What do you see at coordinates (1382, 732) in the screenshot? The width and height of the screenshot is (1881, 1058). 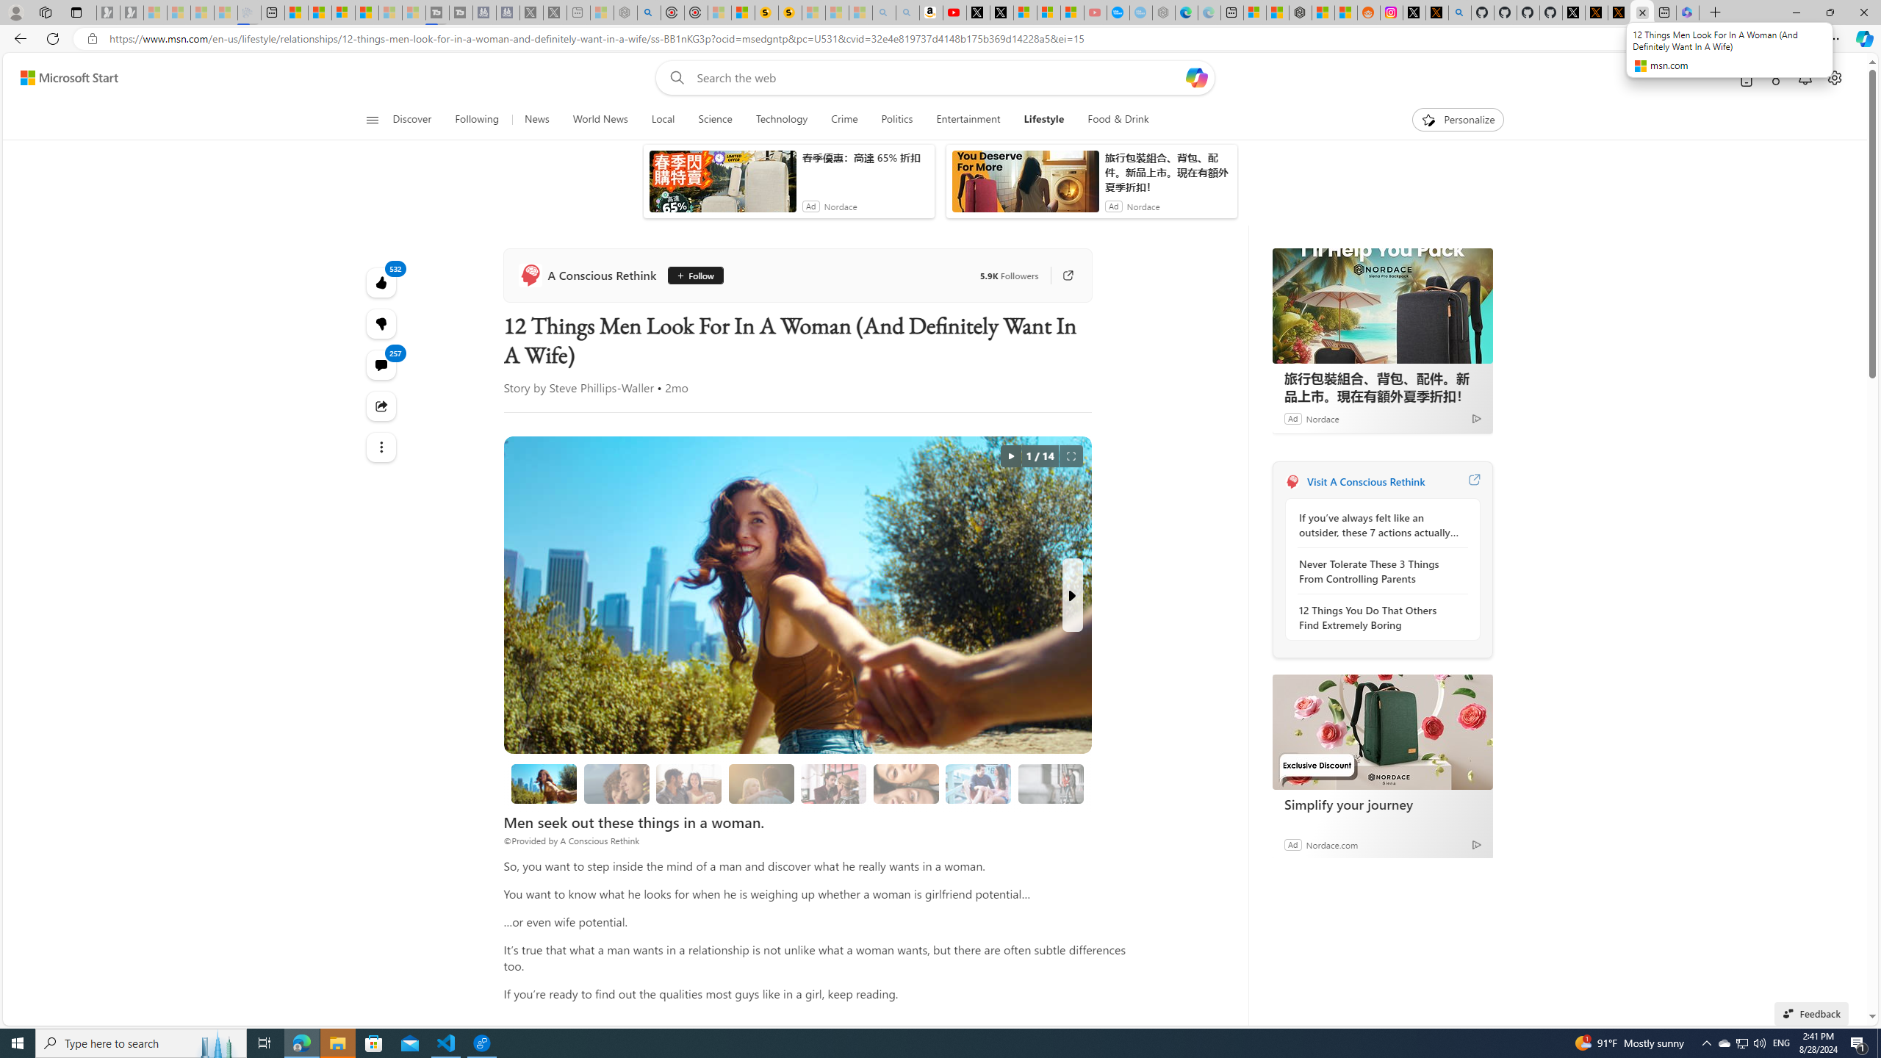 I see `Simplify your journey` at bounding box center [1382, 732].